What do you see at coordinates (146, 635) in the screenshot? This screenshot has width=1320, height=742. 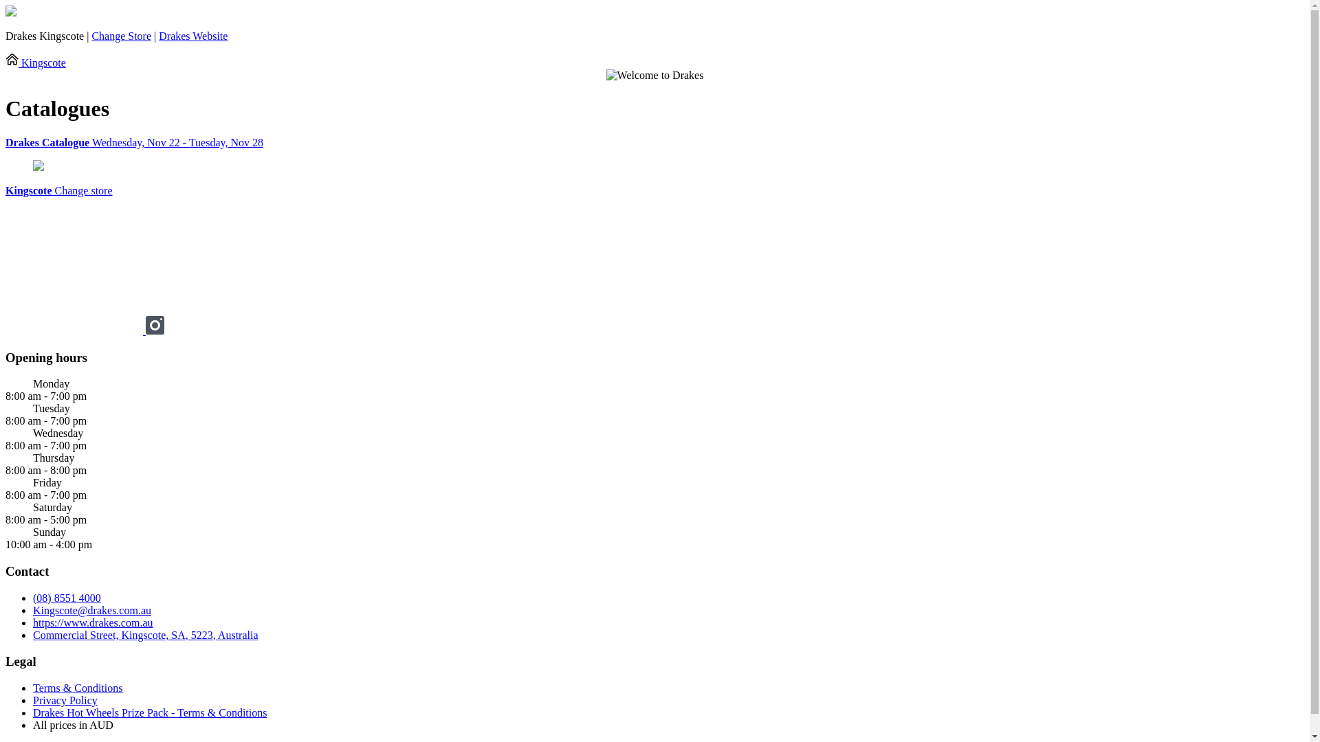 I see `Commercial Street, Kingscote, SA, 5223, Australia` at bounding box center [146, 635].